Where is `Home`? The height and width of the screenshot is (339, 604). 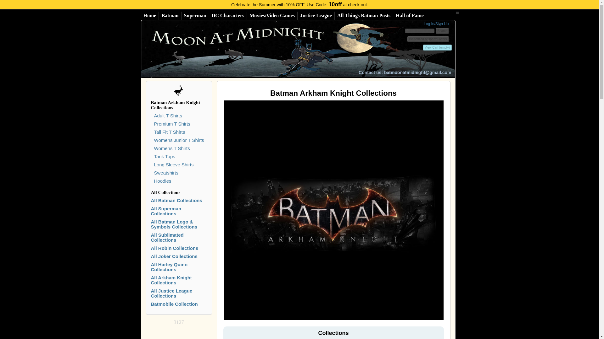 Home is located at coordinates (150, 15).